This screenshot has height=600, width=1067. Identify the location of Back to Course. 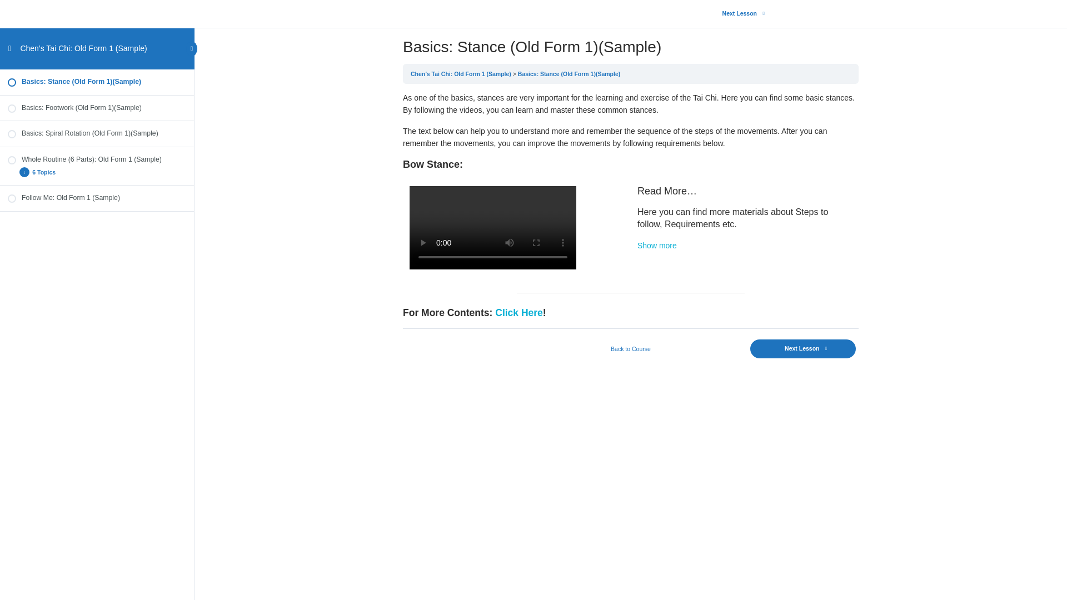
(631, 349).